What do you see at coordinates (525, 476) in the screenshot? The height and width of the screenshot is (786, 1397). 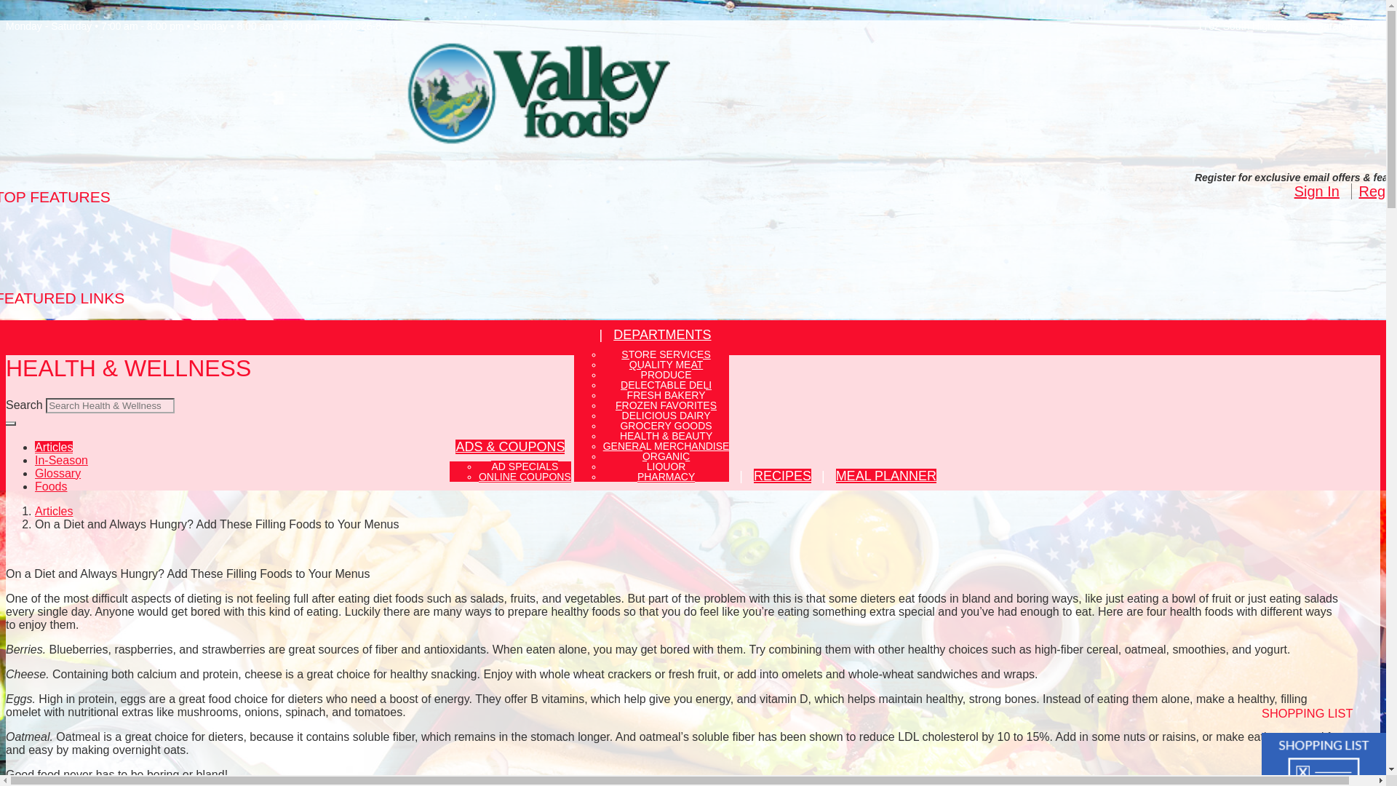 I see `ONLINE COUPONS` at bounding box center [525, 476].